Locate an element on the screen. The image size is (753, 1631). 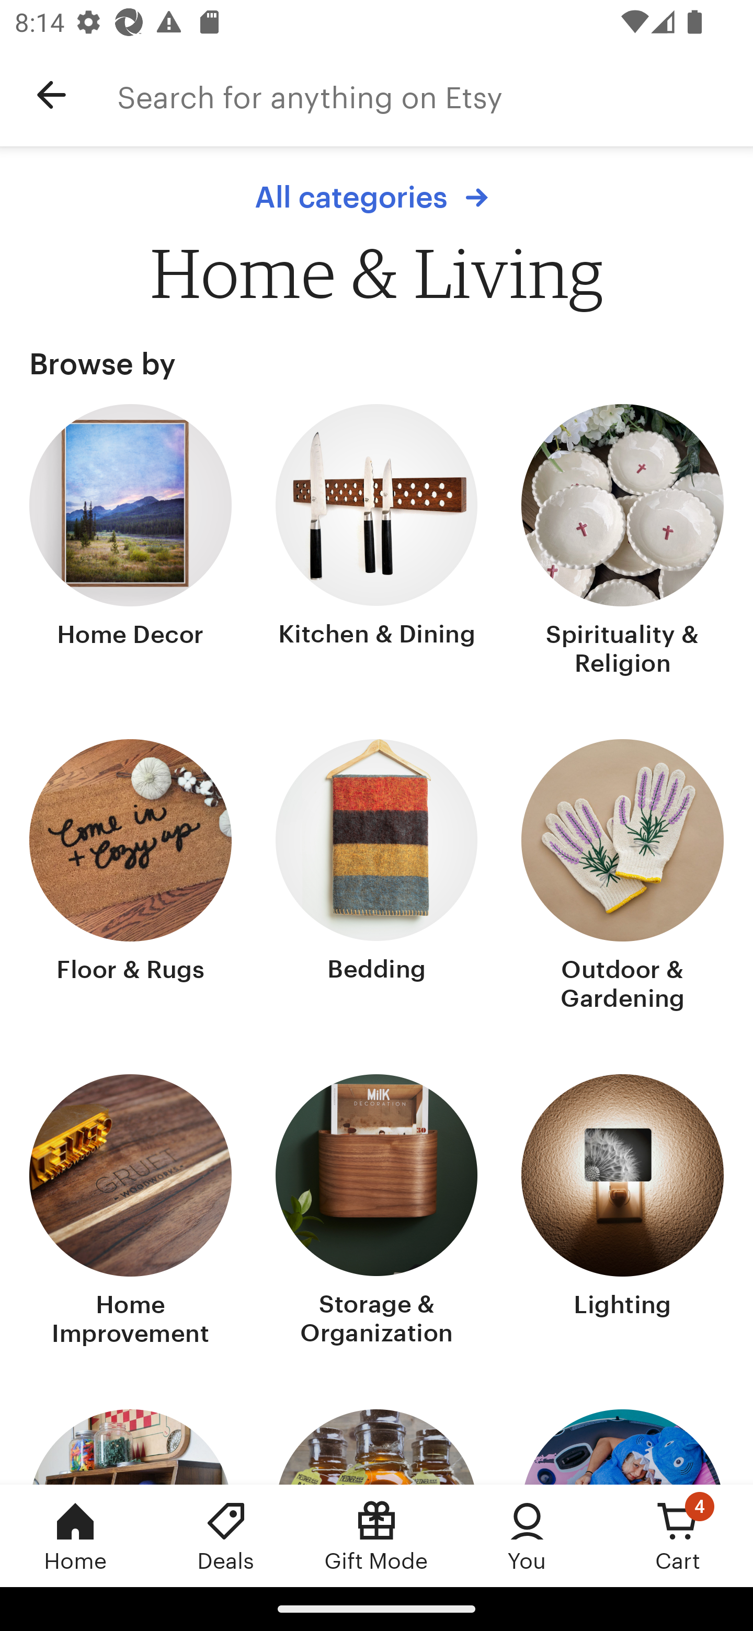
Outdoor & Gardening is located at coordinates (622, 877).